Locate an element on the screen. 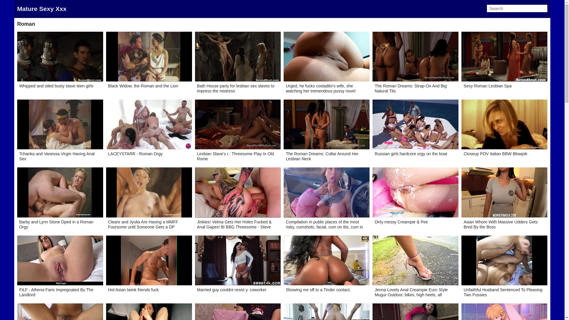  Mature Sexy Xxx is located at coordinates (42, 9).